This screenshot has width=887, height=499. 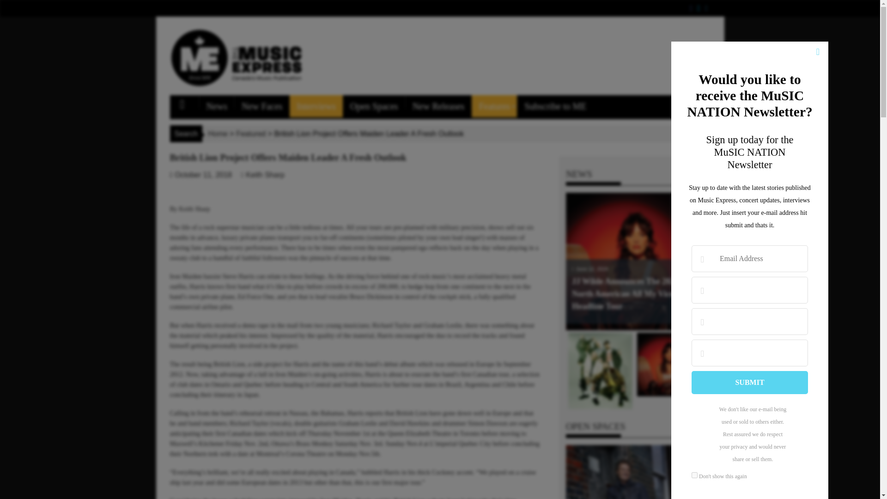 What do you see at coordinates (215, 134) in the screenshot?
I see `Home` at bounding box center [215, 134].